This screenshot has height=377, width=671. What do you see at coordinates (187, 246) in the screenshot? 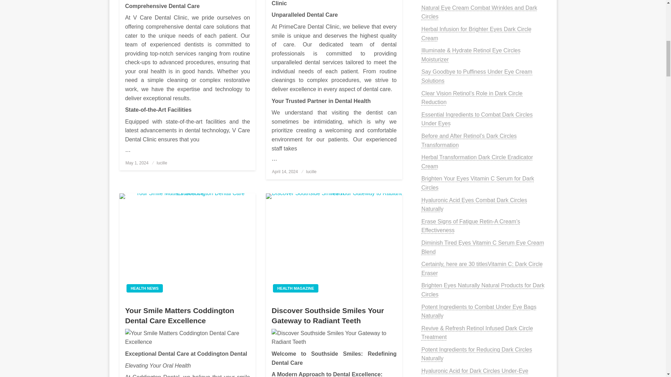
I see `Your Smile Matters Coddington Dental Care Excellence` at bounding box center [187, 246].